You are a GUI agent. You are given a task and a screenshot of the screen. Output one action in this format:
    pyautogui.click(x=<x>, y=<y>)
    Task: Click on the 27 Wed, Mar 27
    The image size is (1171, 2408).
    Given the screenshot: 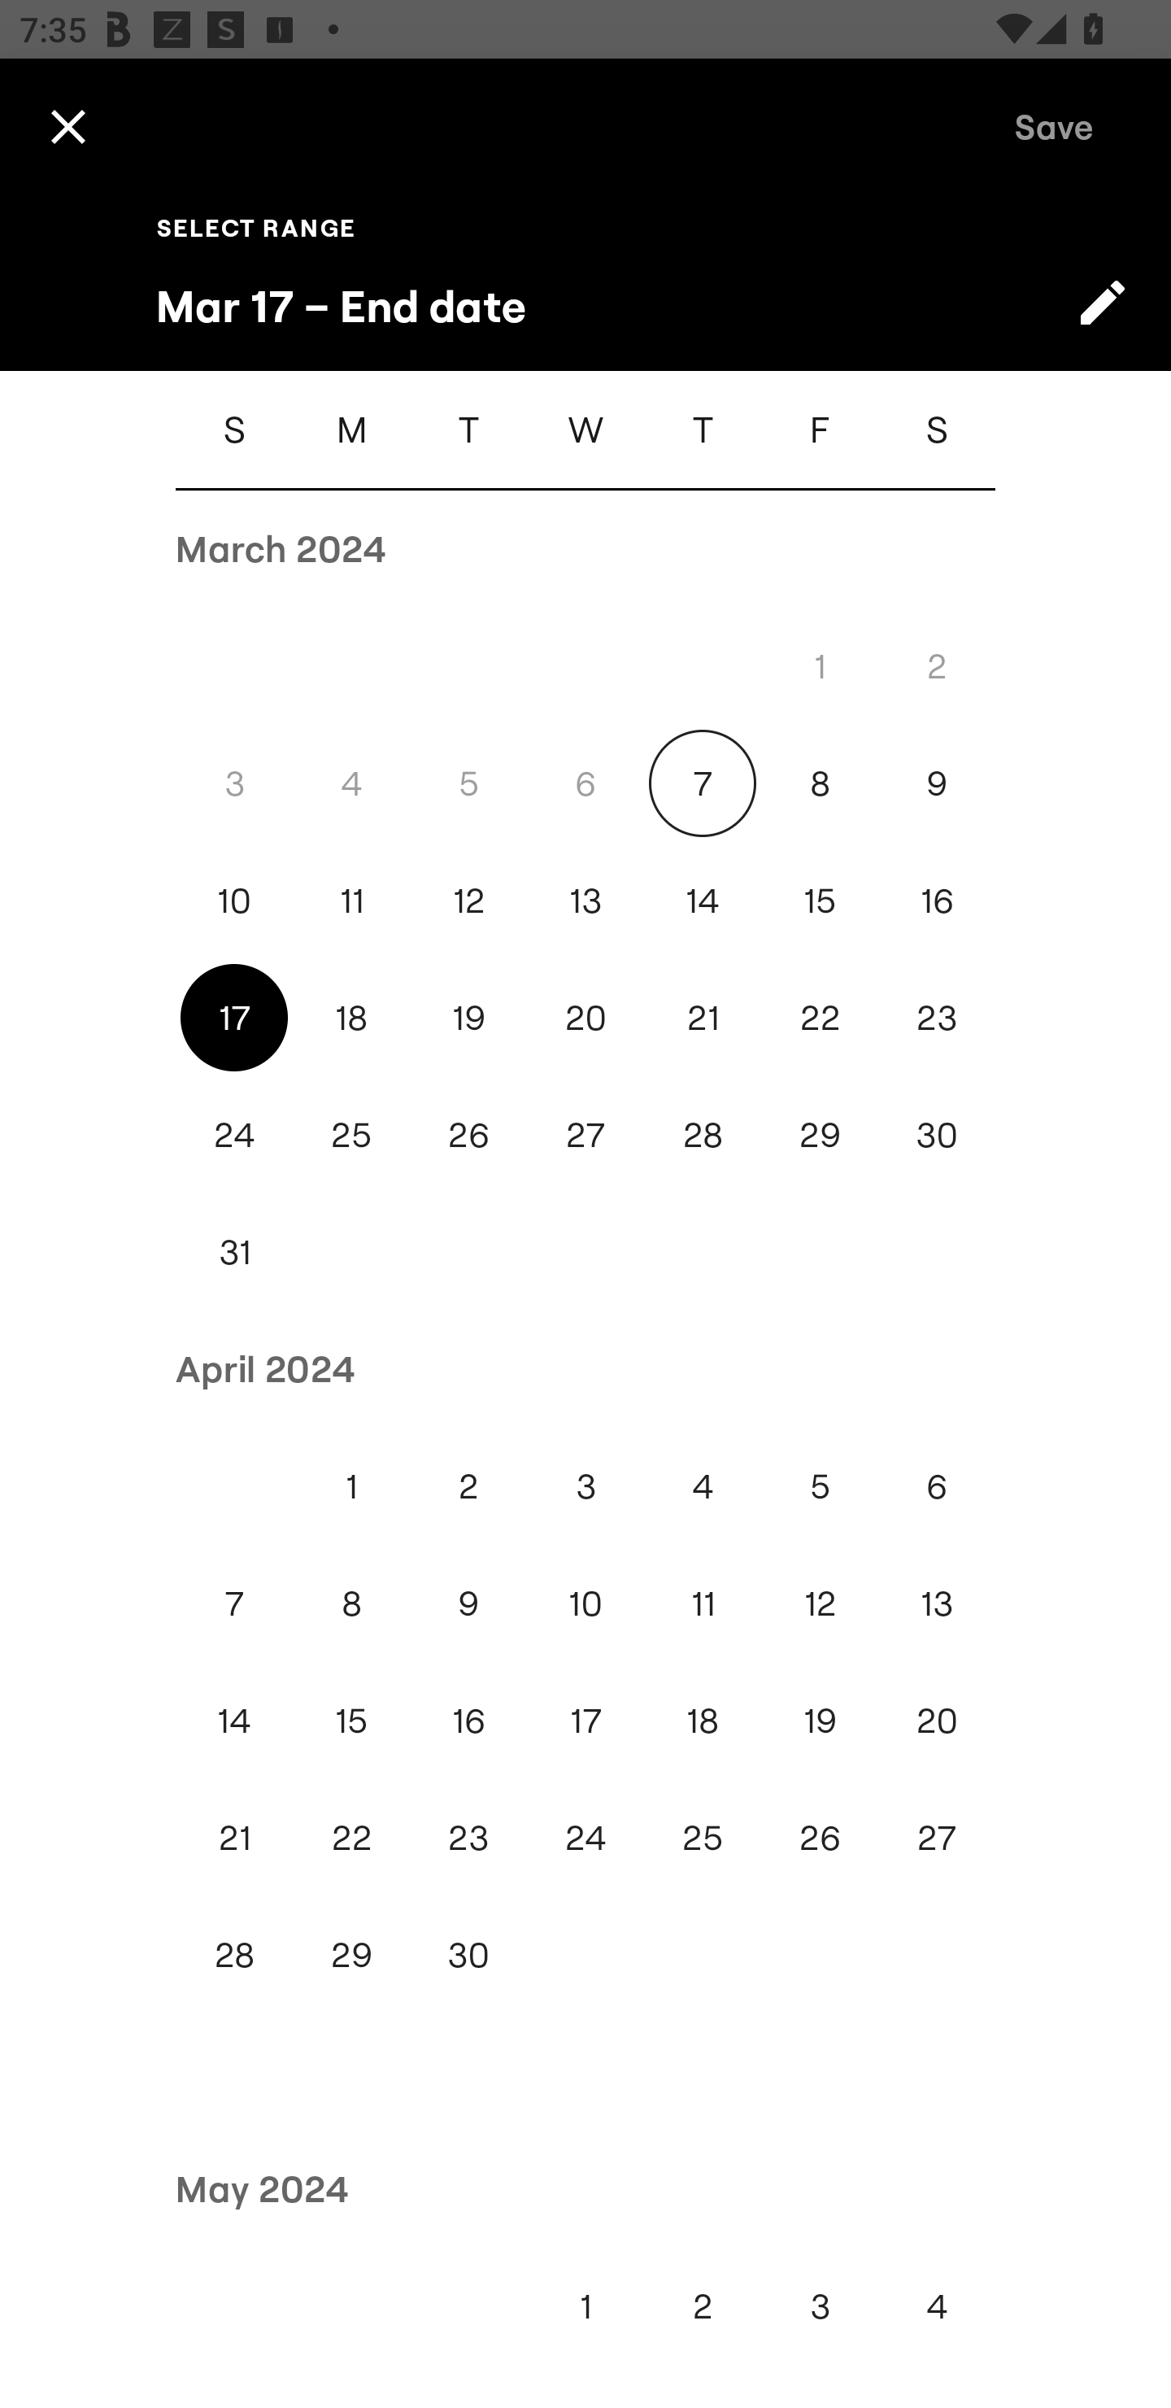 What is the action you would take?
    pyautogui.click(x=585, y=1136)
    